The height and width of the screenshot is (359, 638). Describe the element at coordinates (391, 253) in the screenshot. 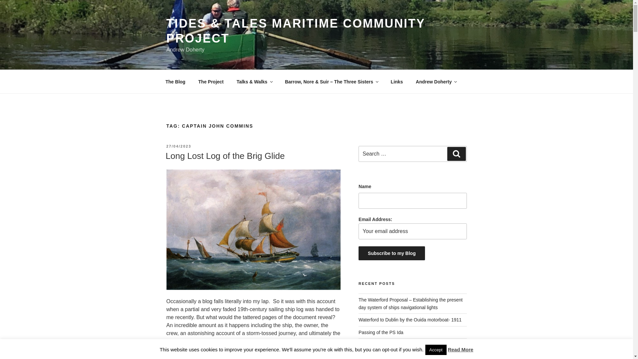

I see `Subscribe to my Blog` at that location.